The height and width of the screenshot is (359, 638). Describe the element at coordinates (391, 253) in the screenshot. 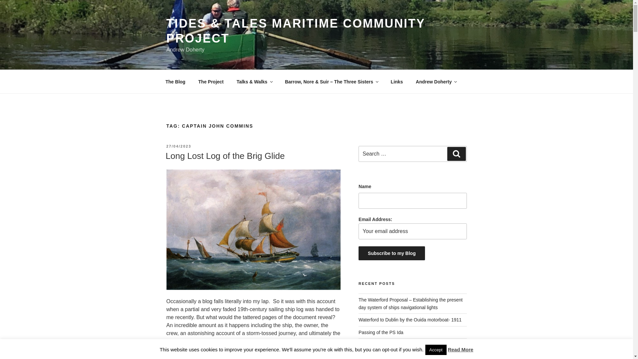

I see `Subscribe to my Blog` at that location.